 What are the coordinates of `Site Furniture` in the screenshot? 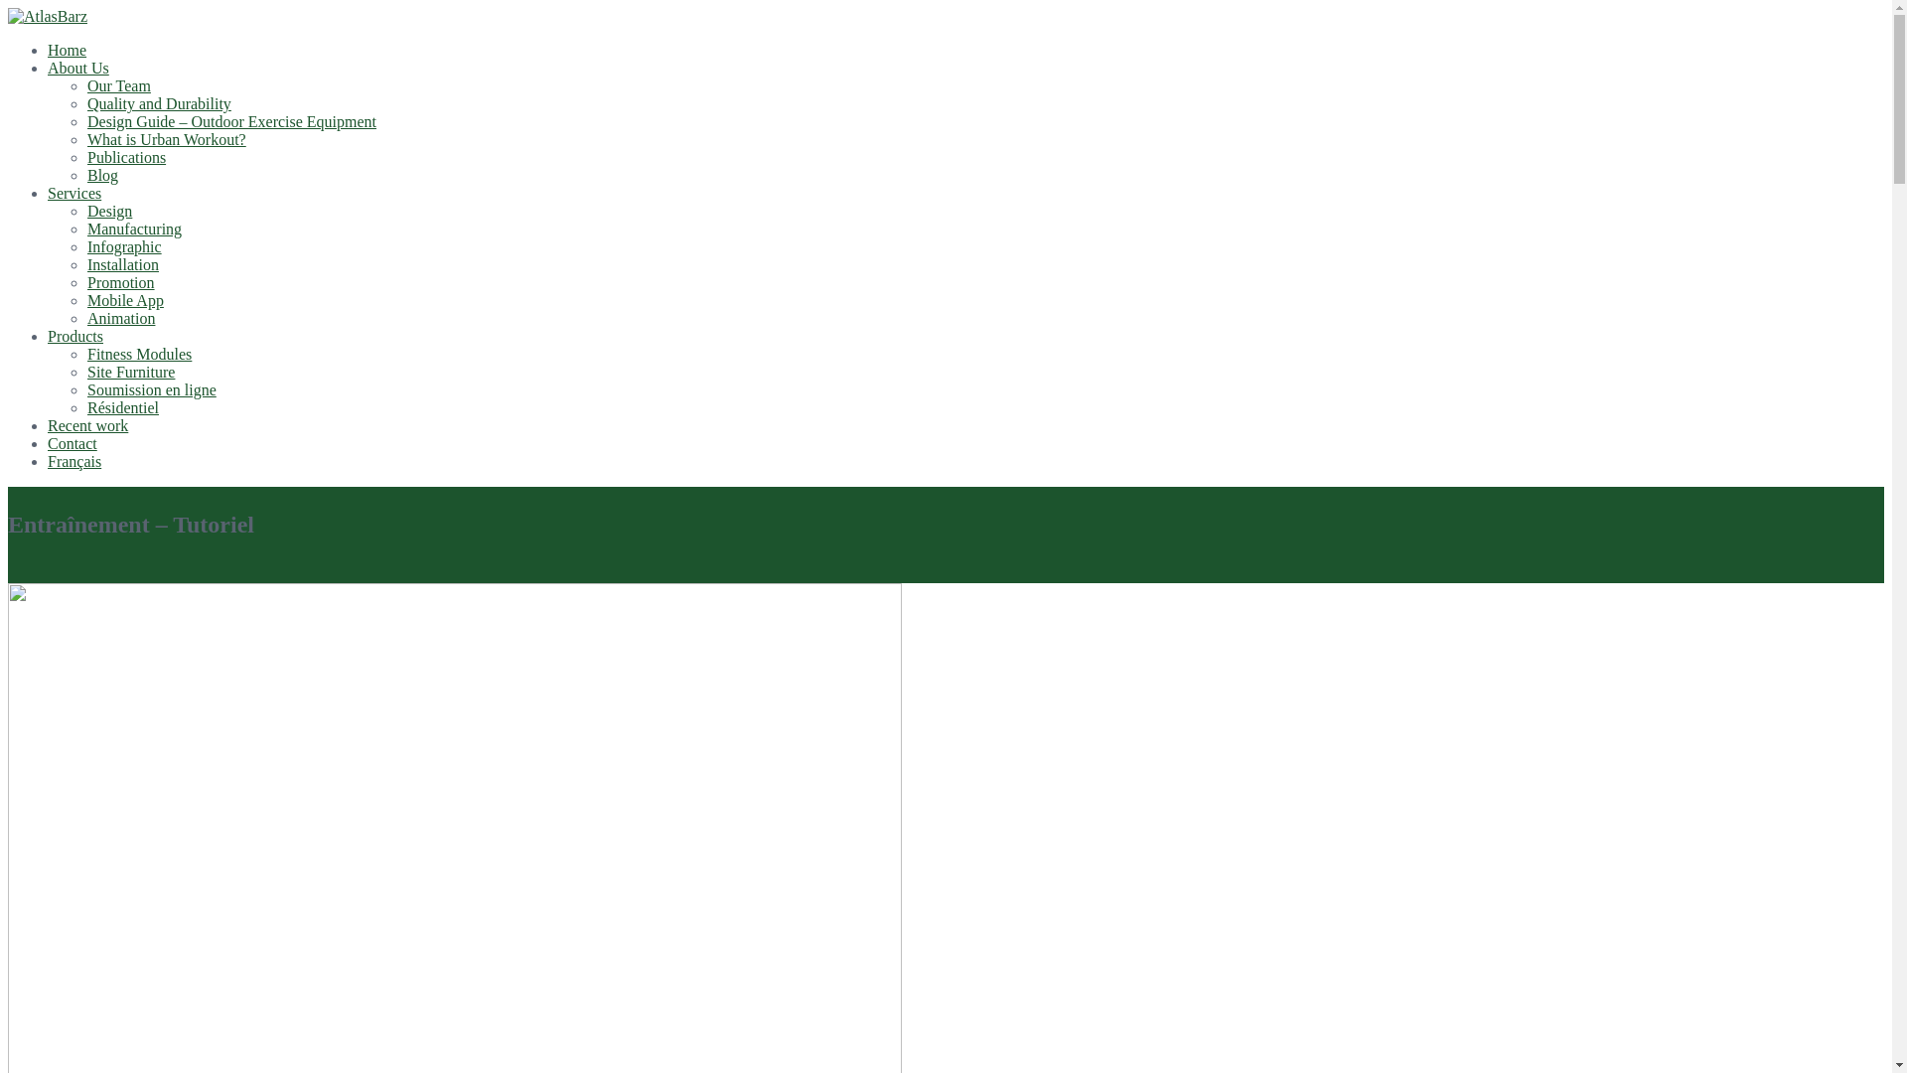 It's located at (131, 372).